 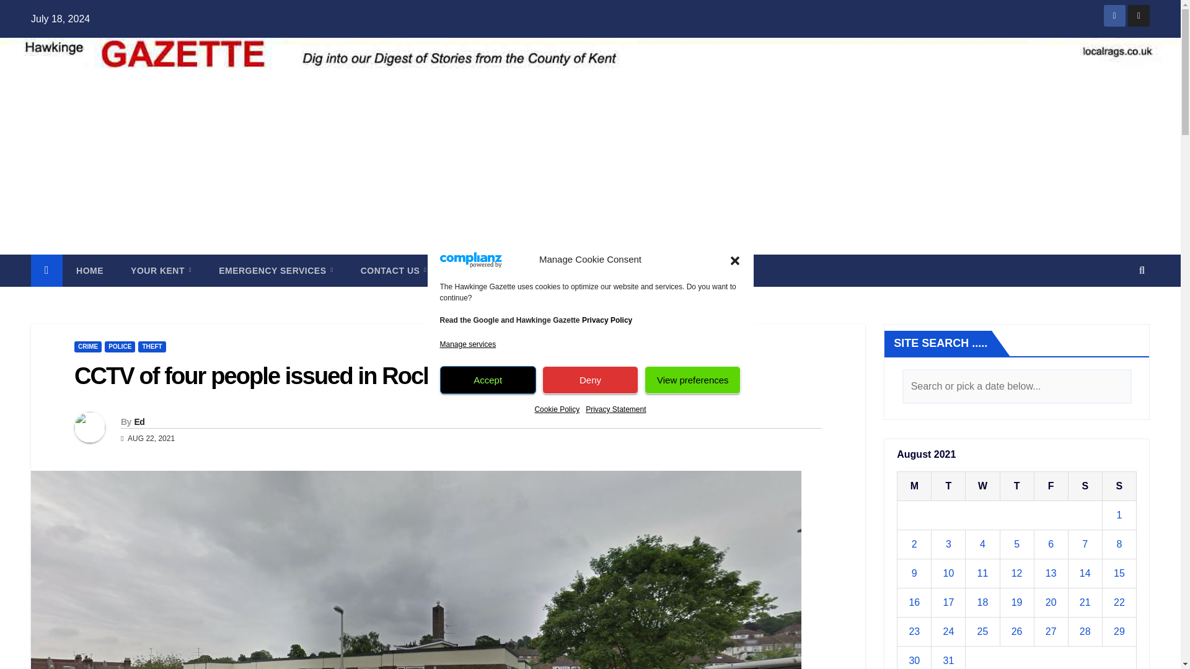 I want to click on HOME, so click(x=89, y=271).